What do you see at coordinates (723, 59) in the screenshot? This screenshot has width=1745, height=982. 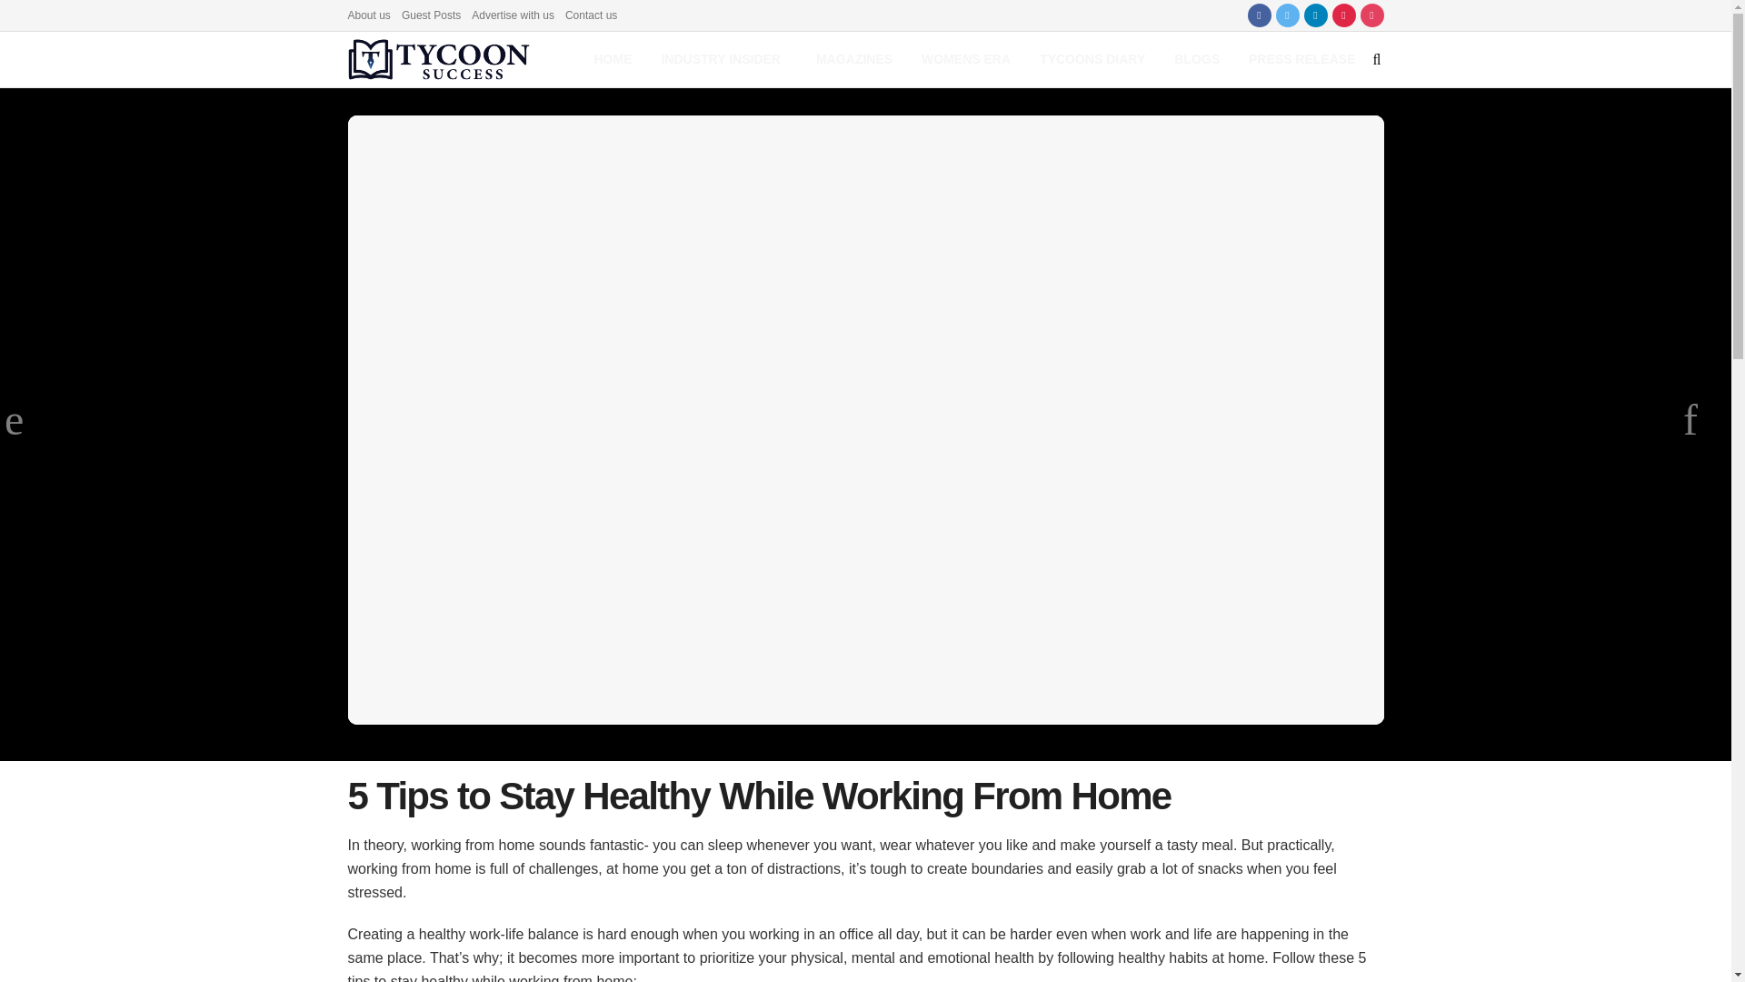 I see `INDUSTRY INSIDER` at bounding box center [723, 59].